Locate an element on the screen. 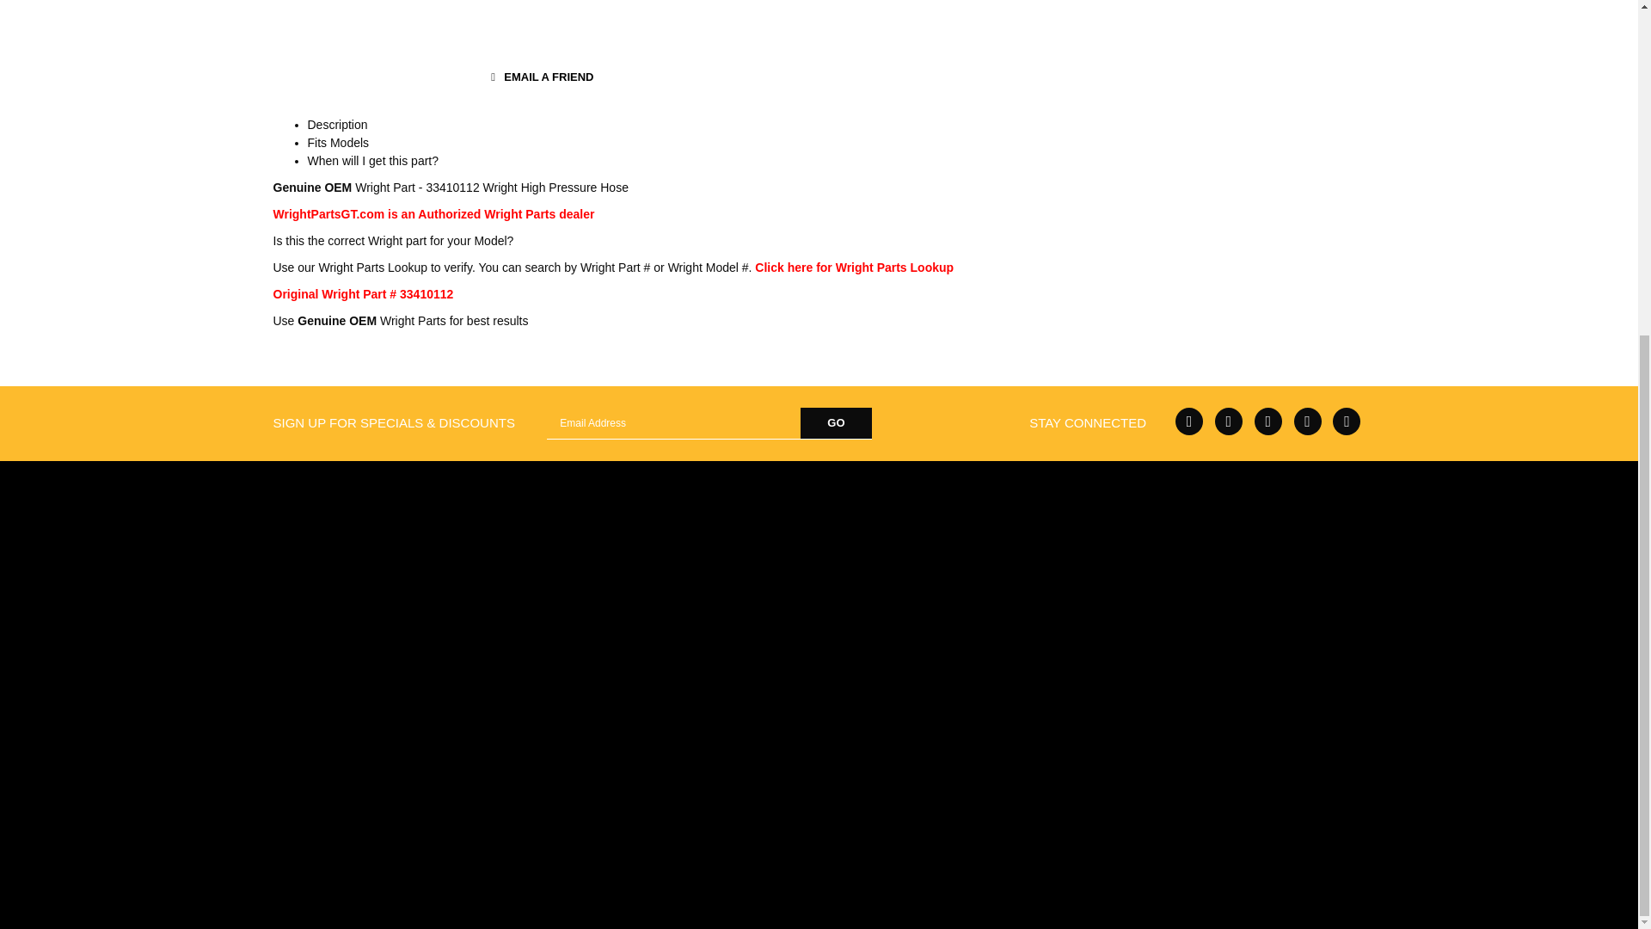 This screenshot has width=1651, height=929.  Wright Parts Diagrams is located at coordinates (854, 267).